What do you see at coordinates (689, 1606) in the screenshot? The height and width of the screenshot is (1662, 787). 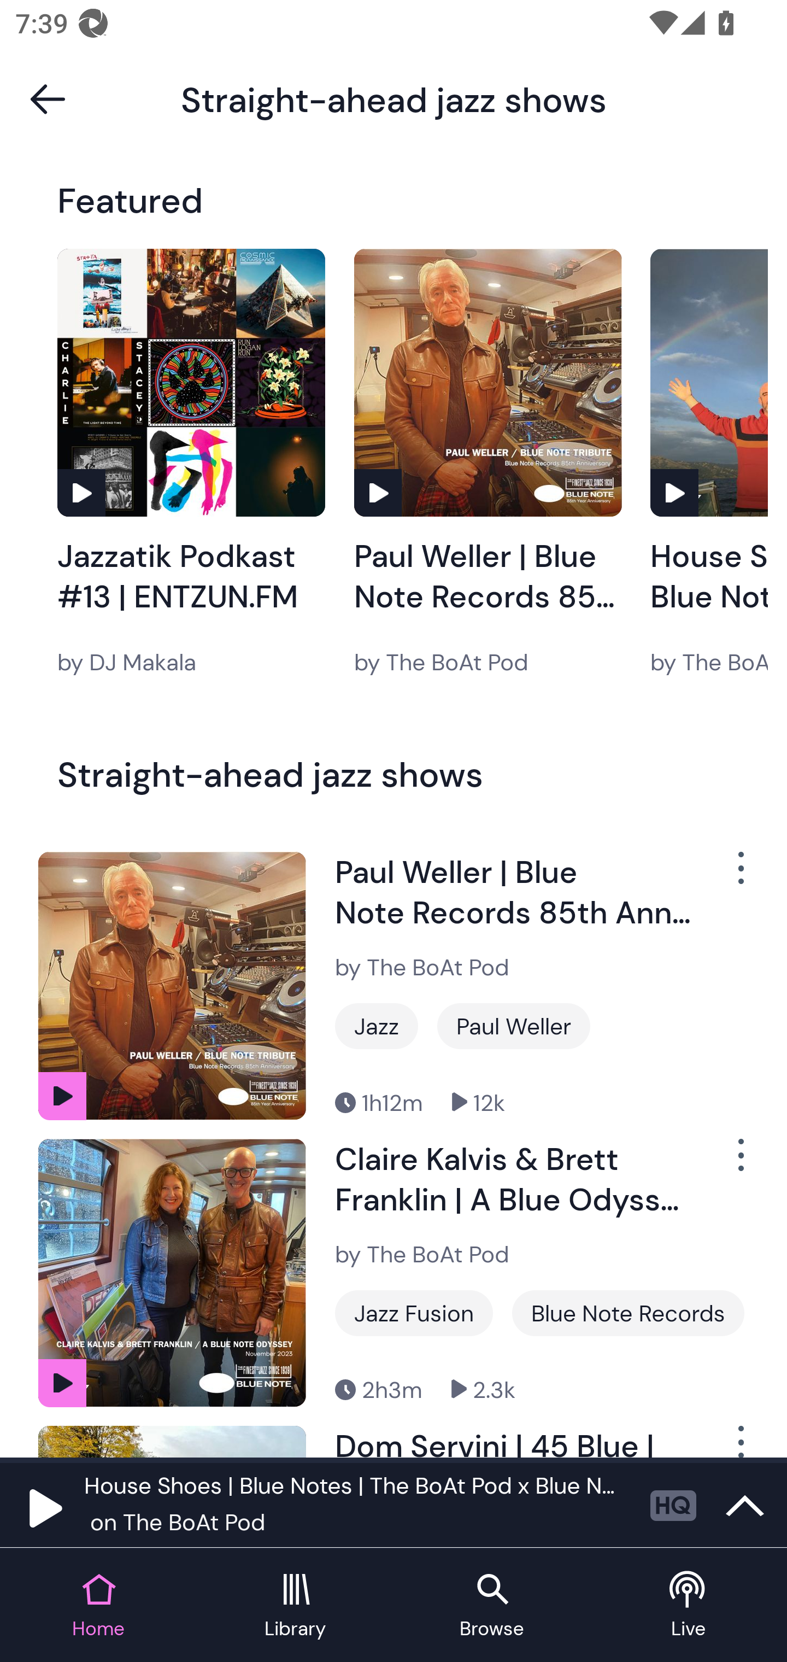 I see `Live tab Live` at bounding box center [689, 1606].